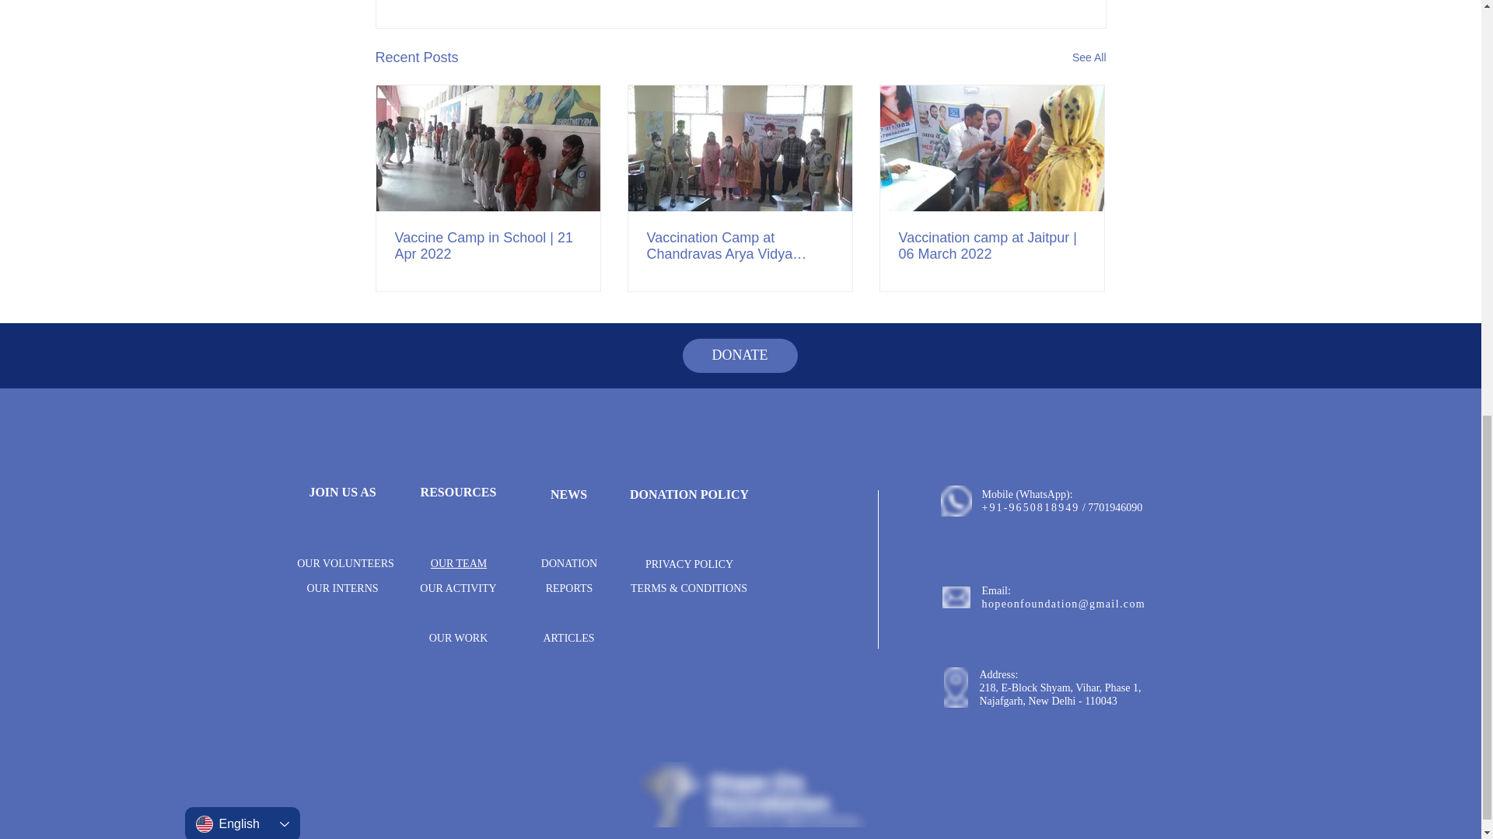 The width and height of the screenshot is (1493, 839). I want to click on OUR VOLUNTEERS, so click(345, 564).